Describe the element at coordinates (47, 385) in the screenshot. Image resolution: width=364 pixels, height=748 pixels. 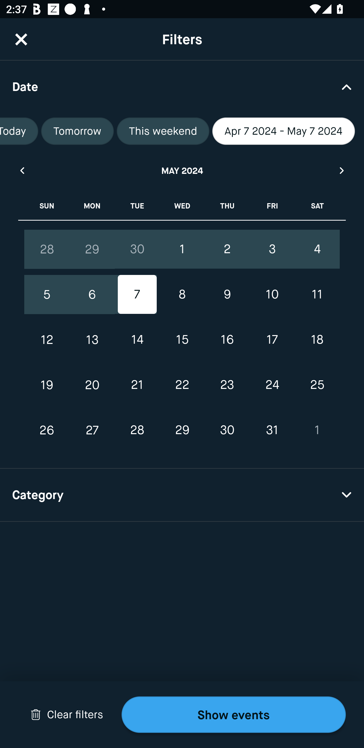
I see `19` at that location.